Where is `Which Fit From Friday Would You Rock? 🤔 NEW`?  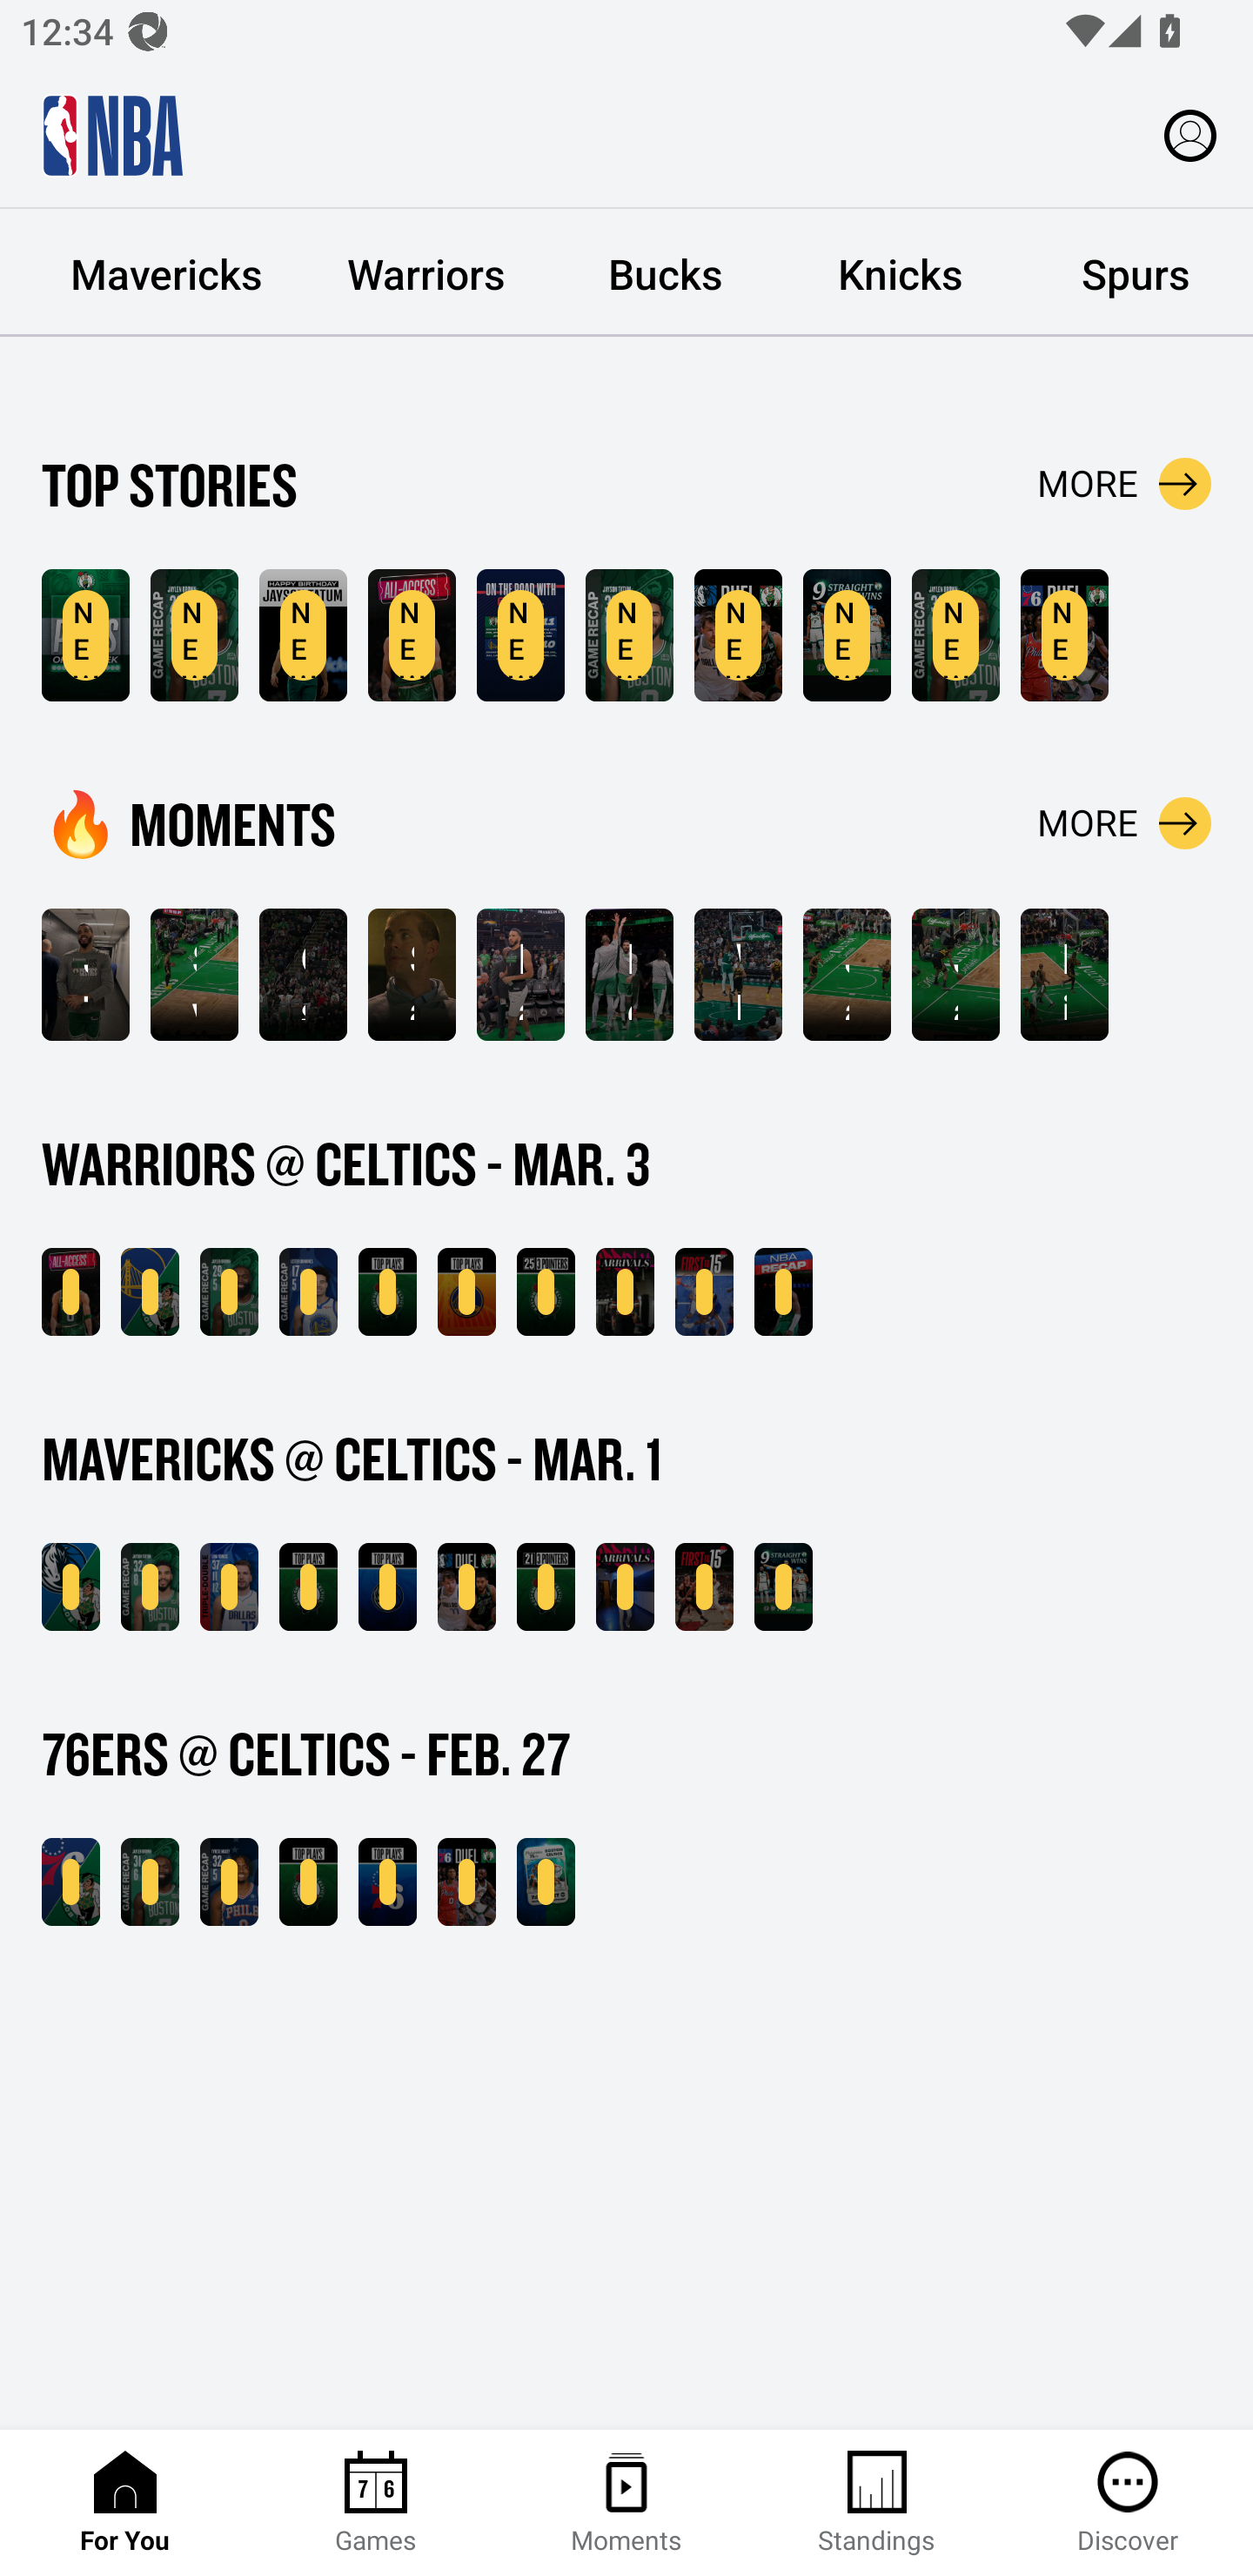 Which Fit From Friday Would You Rock? 🤔 NEW is located at coordinates (625, 1587).